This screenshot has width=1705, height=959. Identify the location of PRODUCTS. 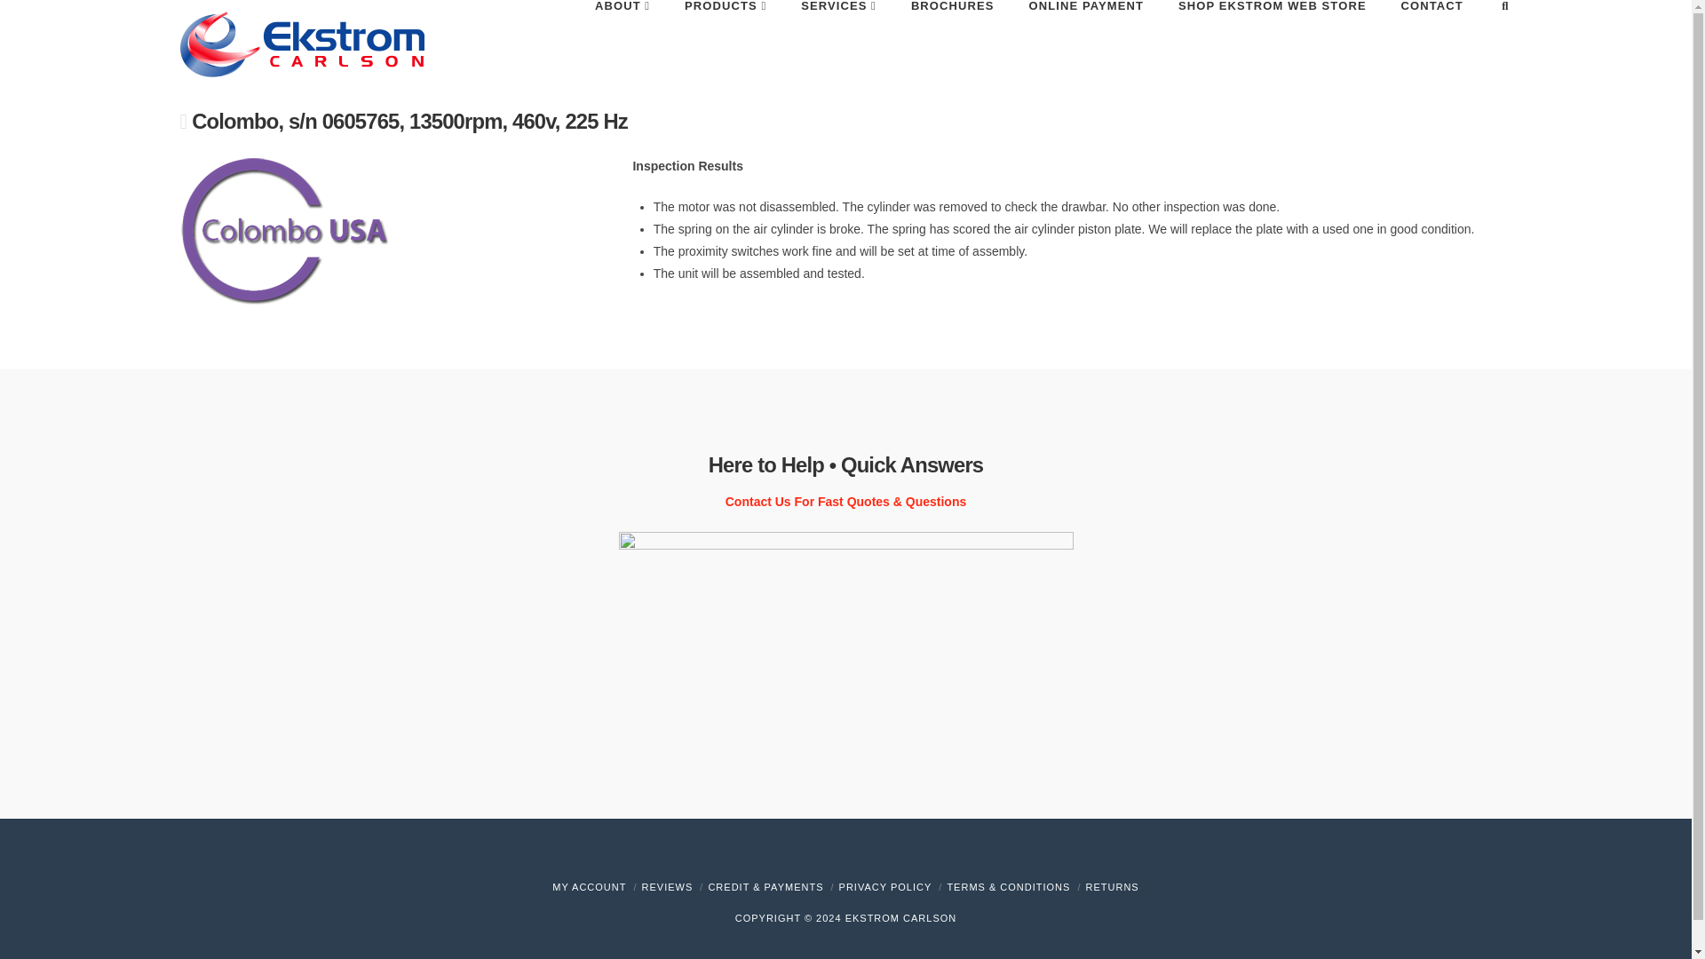
(725, 37).